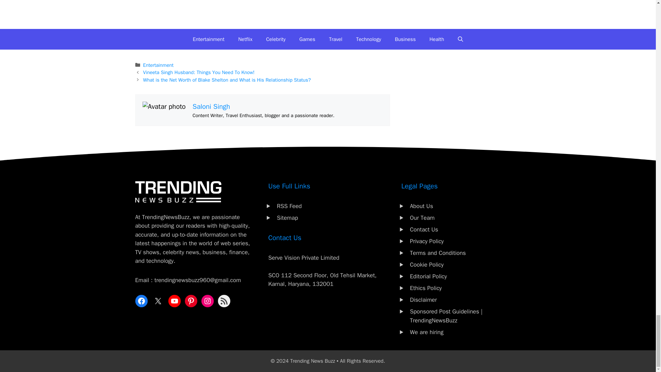 Image resolution: width=661 pixels, height=372 pixels. What do you see at coordinates (199, 72) in the screenshot?
I see `Vineeta Singh Husband: Things You Need To Know!` at bounding box center [199, 72].